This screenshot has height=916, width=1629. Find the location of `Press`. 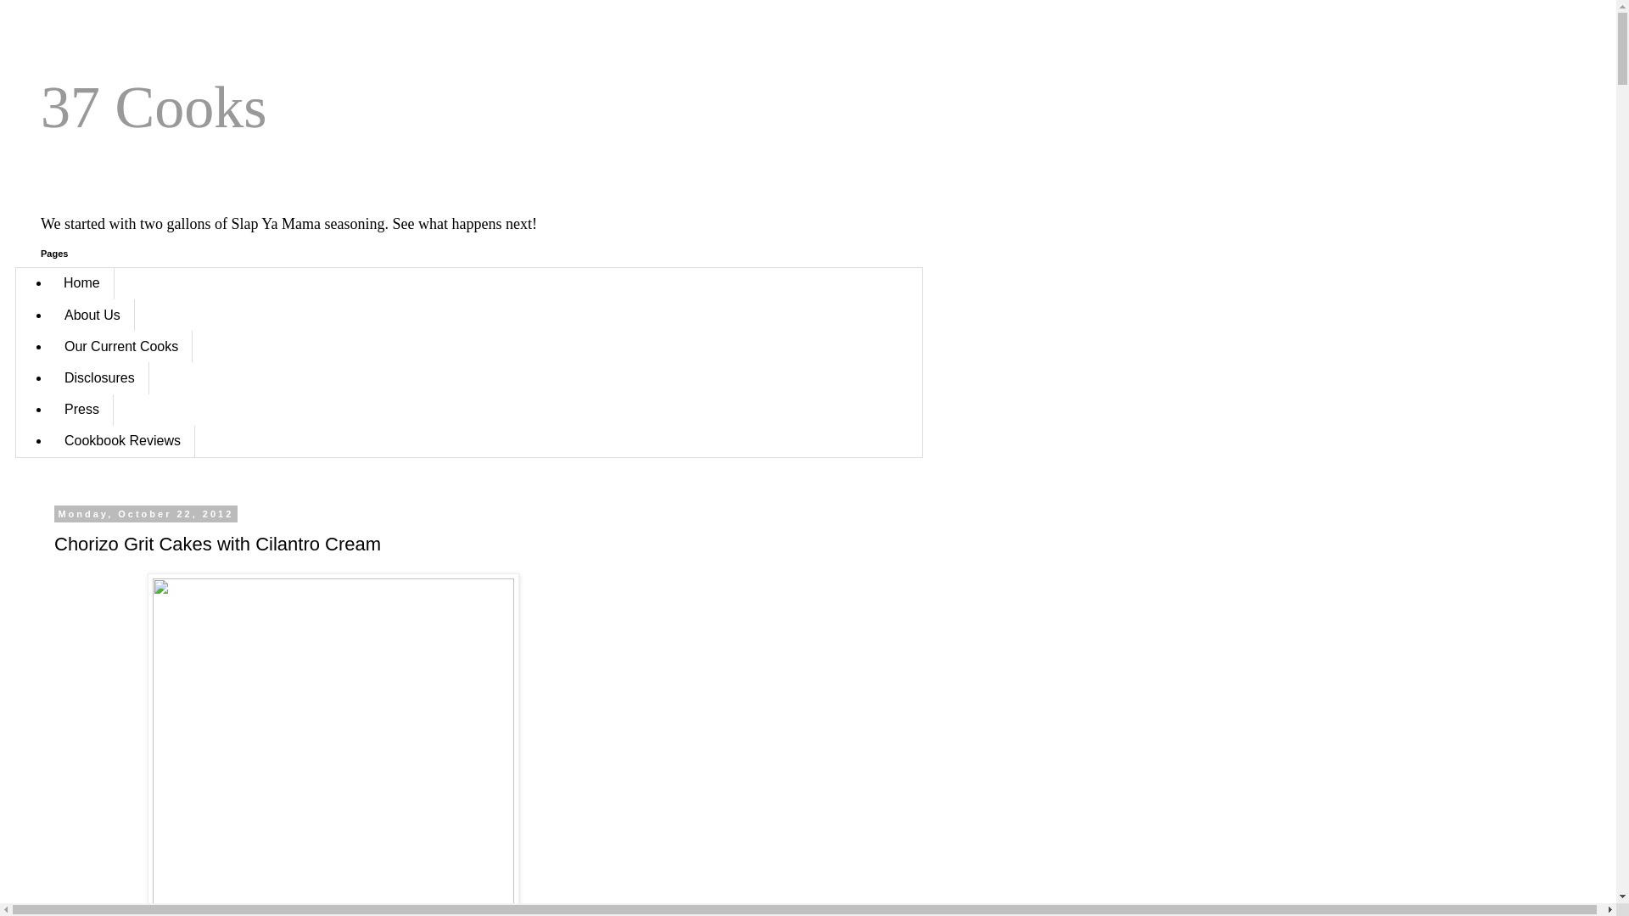

Press is located at coordinates (81, 411).